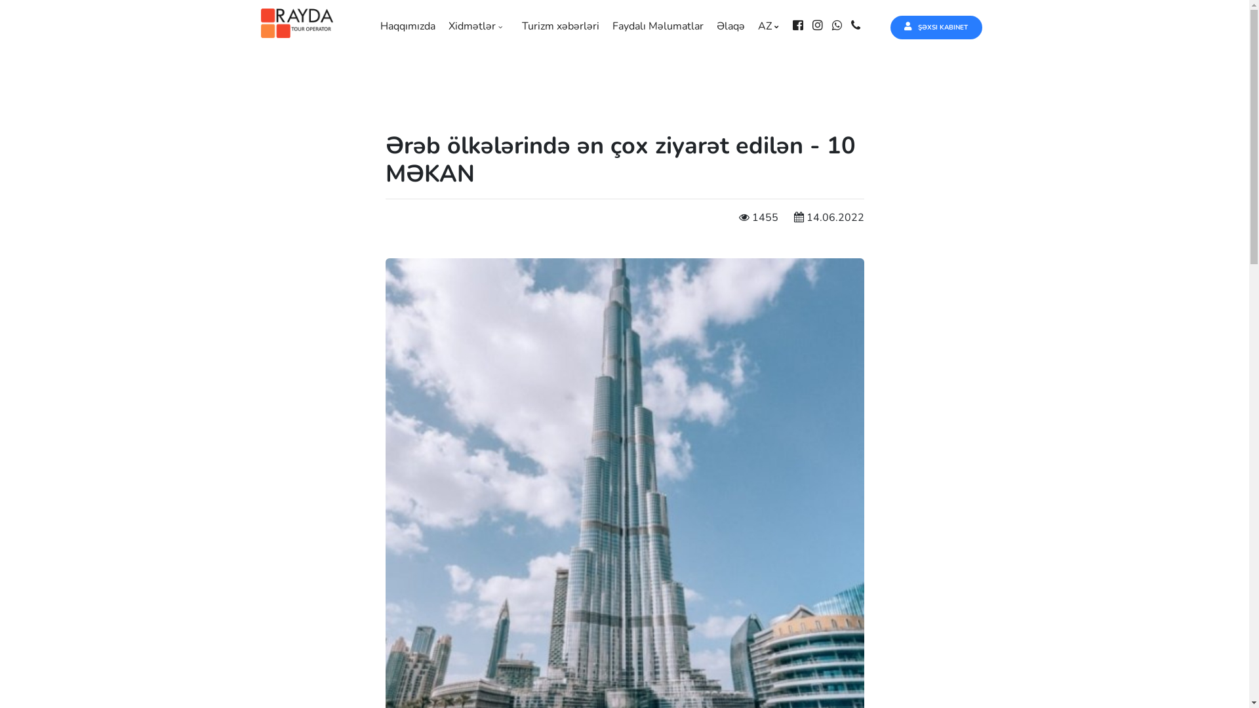 This screenshot has height=708, width=1259. What do you see at coordinates (821, 26) in the screenshot?
I see `instagram` at bounding box center [821, 26].